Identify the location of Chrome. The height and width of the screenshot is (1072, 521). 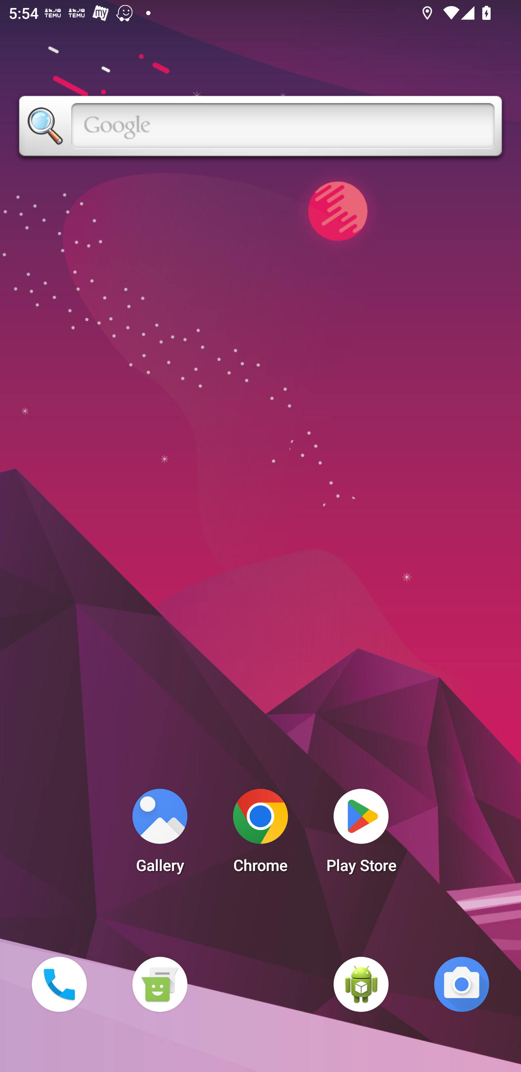
(260, 834).